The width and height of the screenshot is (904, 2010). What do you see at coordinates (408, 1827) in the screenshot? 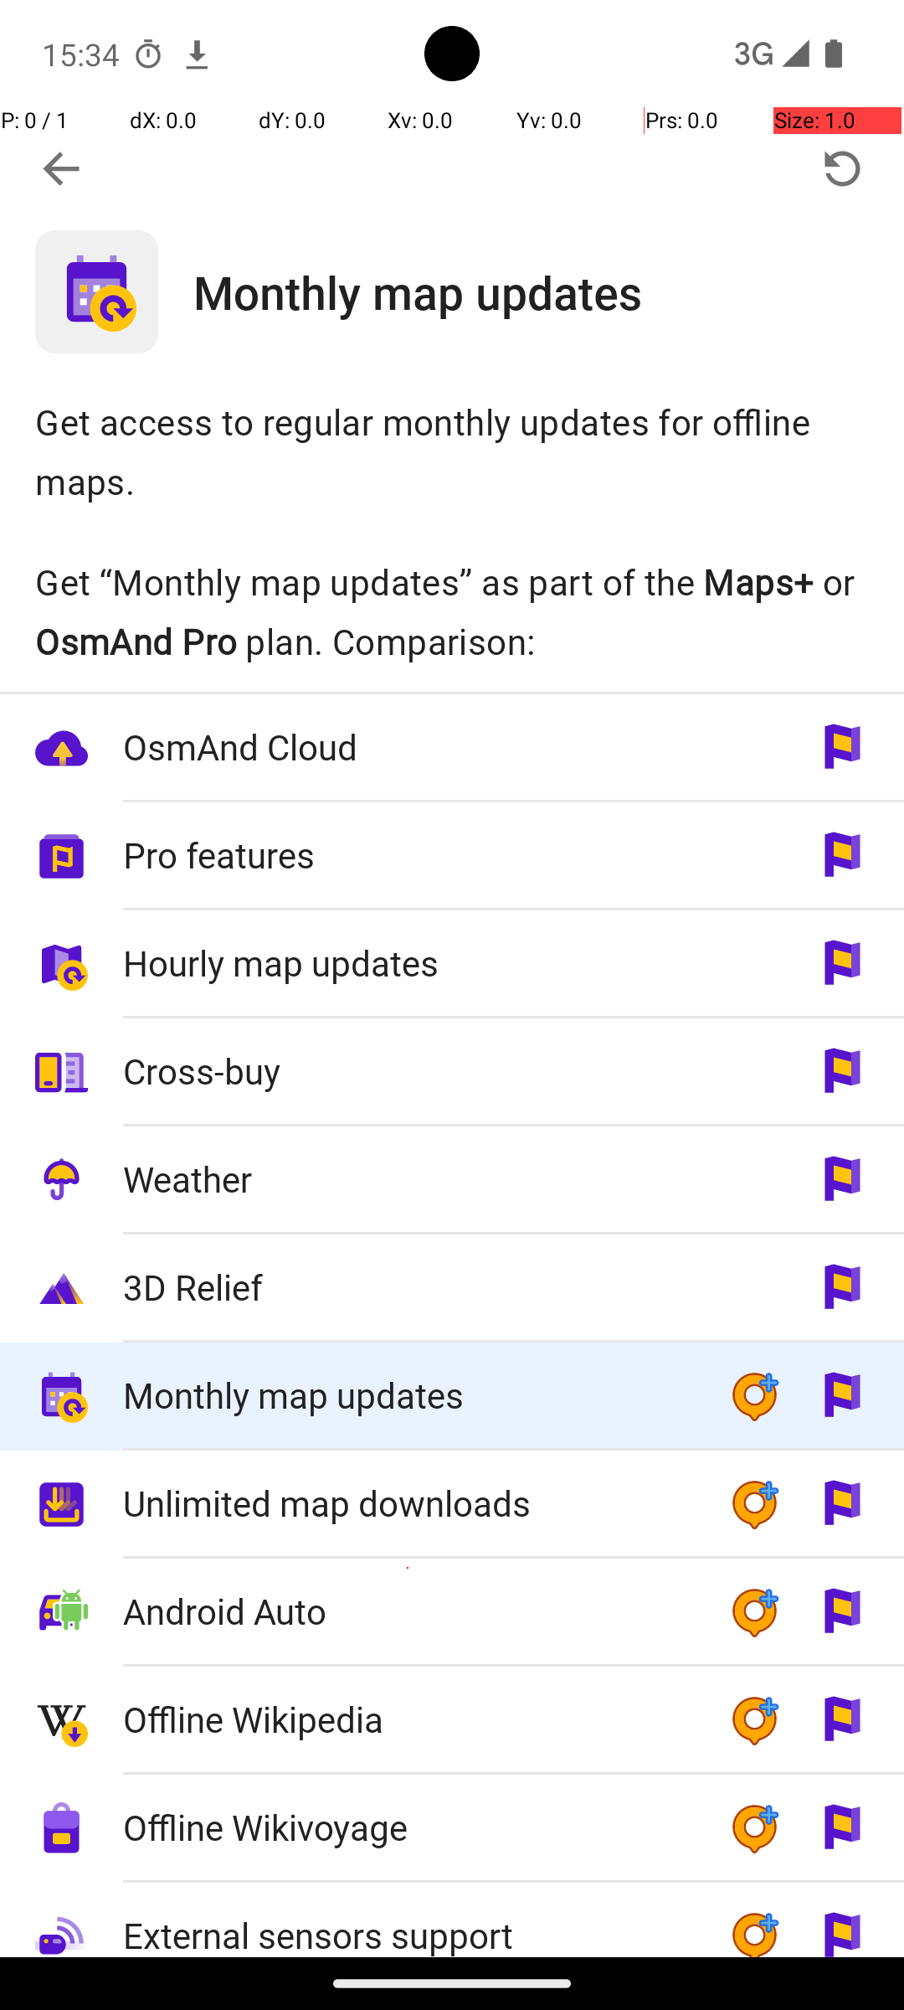
I see `Offline Wikivoyage` at bounding box center [408, 1827].